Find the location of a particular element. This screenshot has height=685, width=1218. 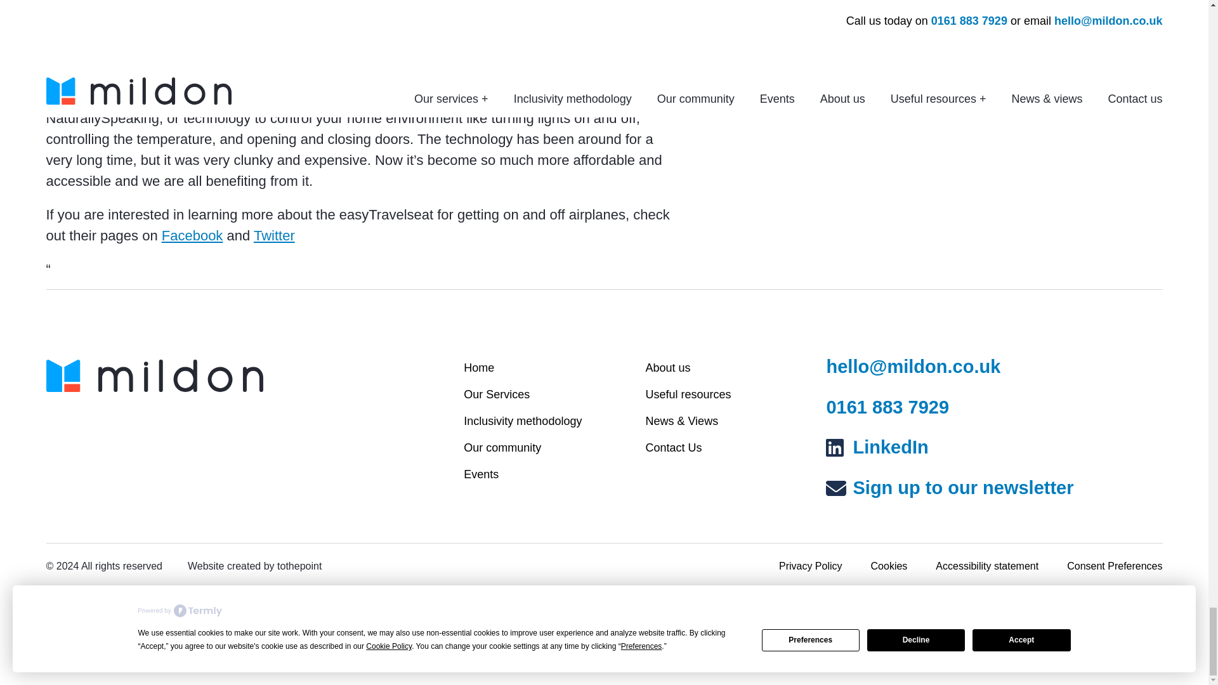

Twitter is located at coordinates (274, 235).